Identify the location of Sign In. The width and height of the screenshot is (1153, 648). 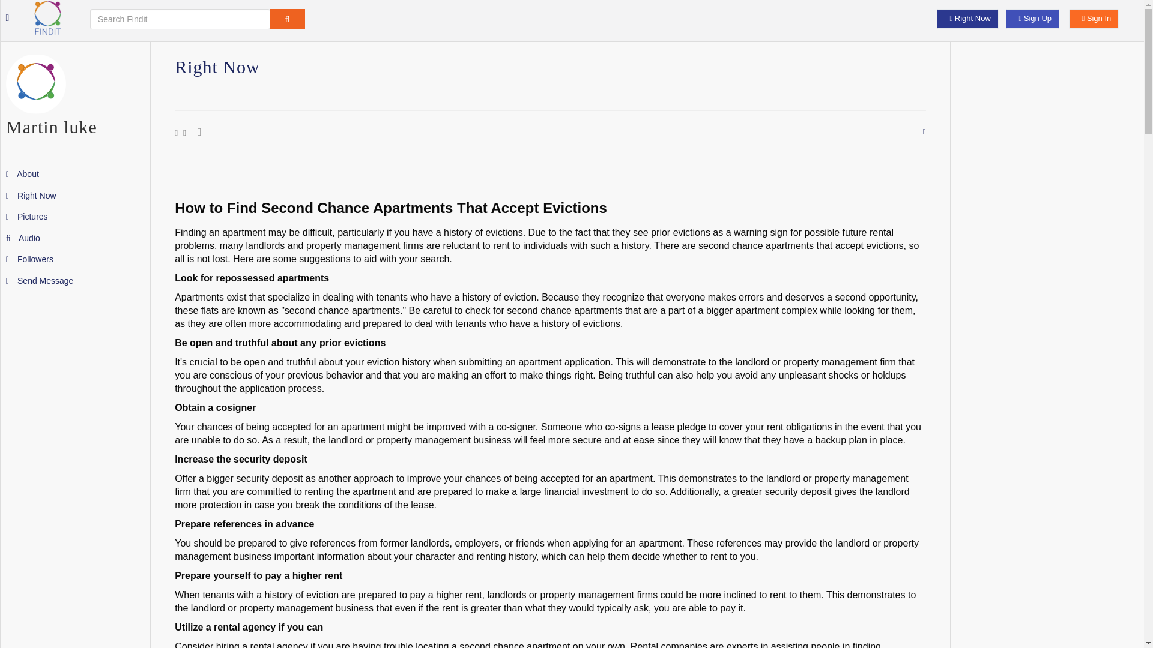
(1093, 19).